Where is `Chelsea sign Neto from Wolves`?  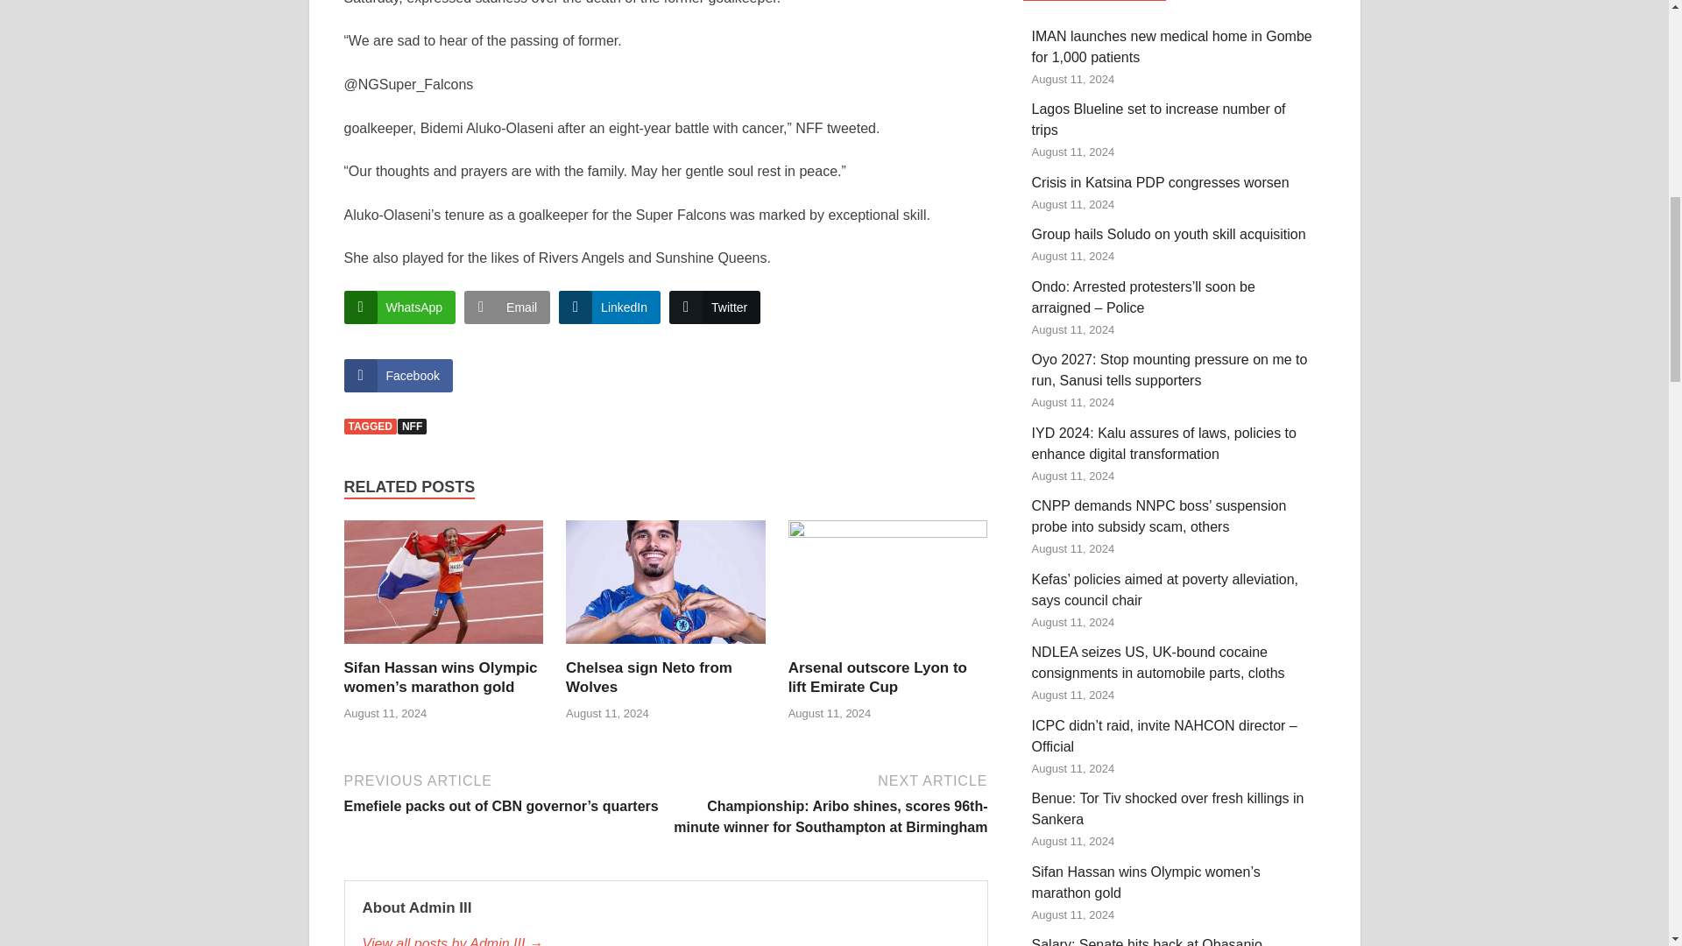 Chelsea sign Neto from Wolves is located at coordinates (648, 676).